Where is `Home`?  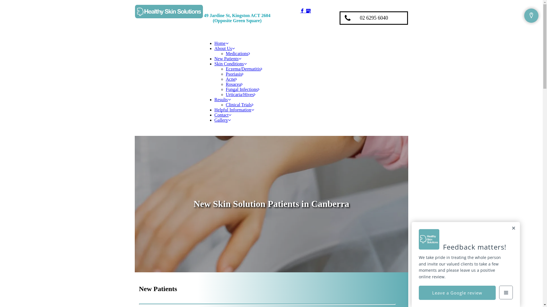 Home is located at coordinates (221, 43).